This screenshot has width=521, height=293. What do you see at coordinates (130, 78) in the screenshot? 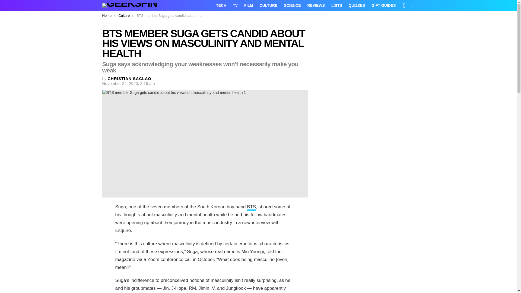
I see `CHRISTIAN SACLAO` at bounding box center [130, 78].